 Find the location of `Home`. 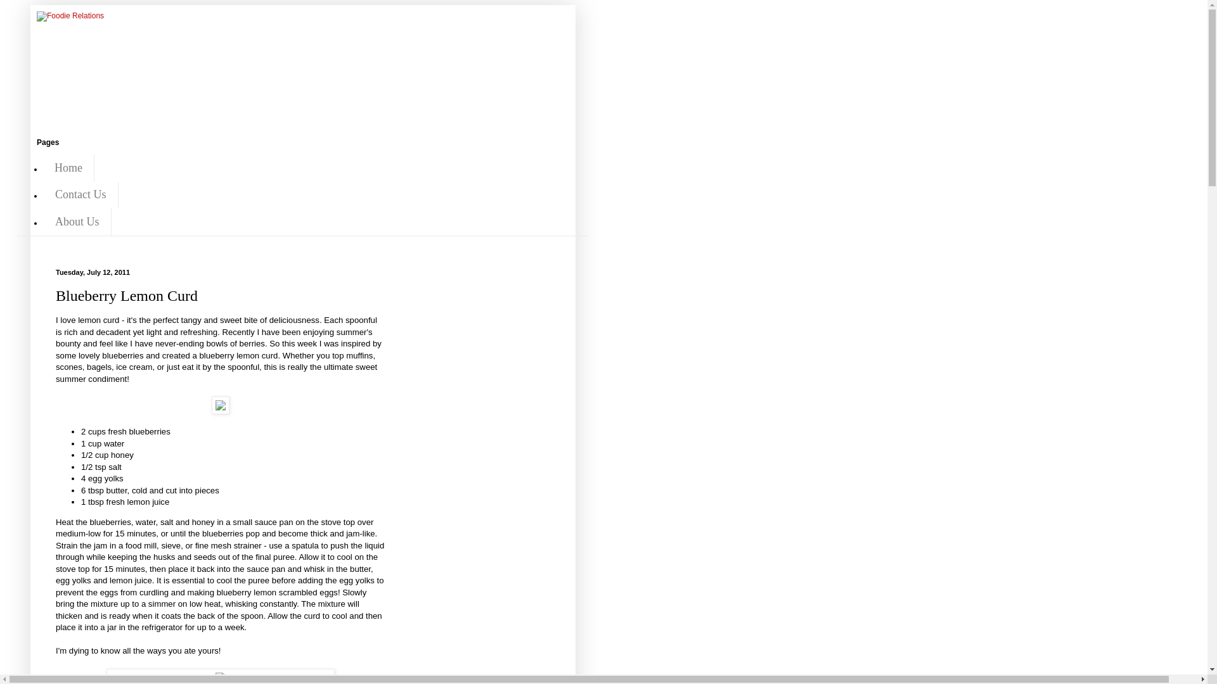

Home is located at coordinates (68, 168).